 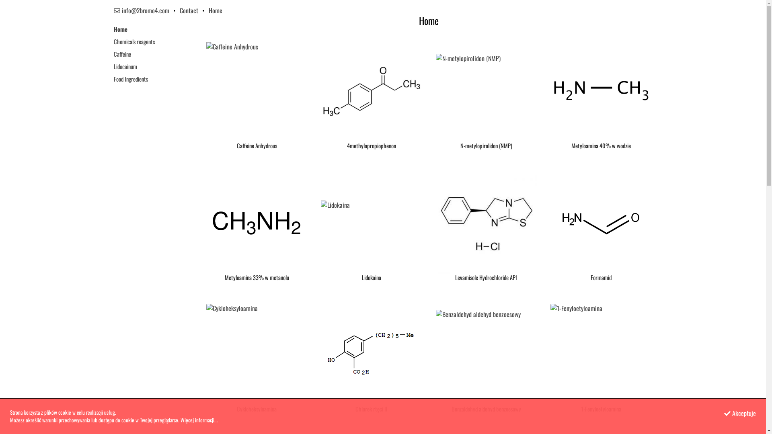 I want to click on Contact, so click(x=188, y=11).